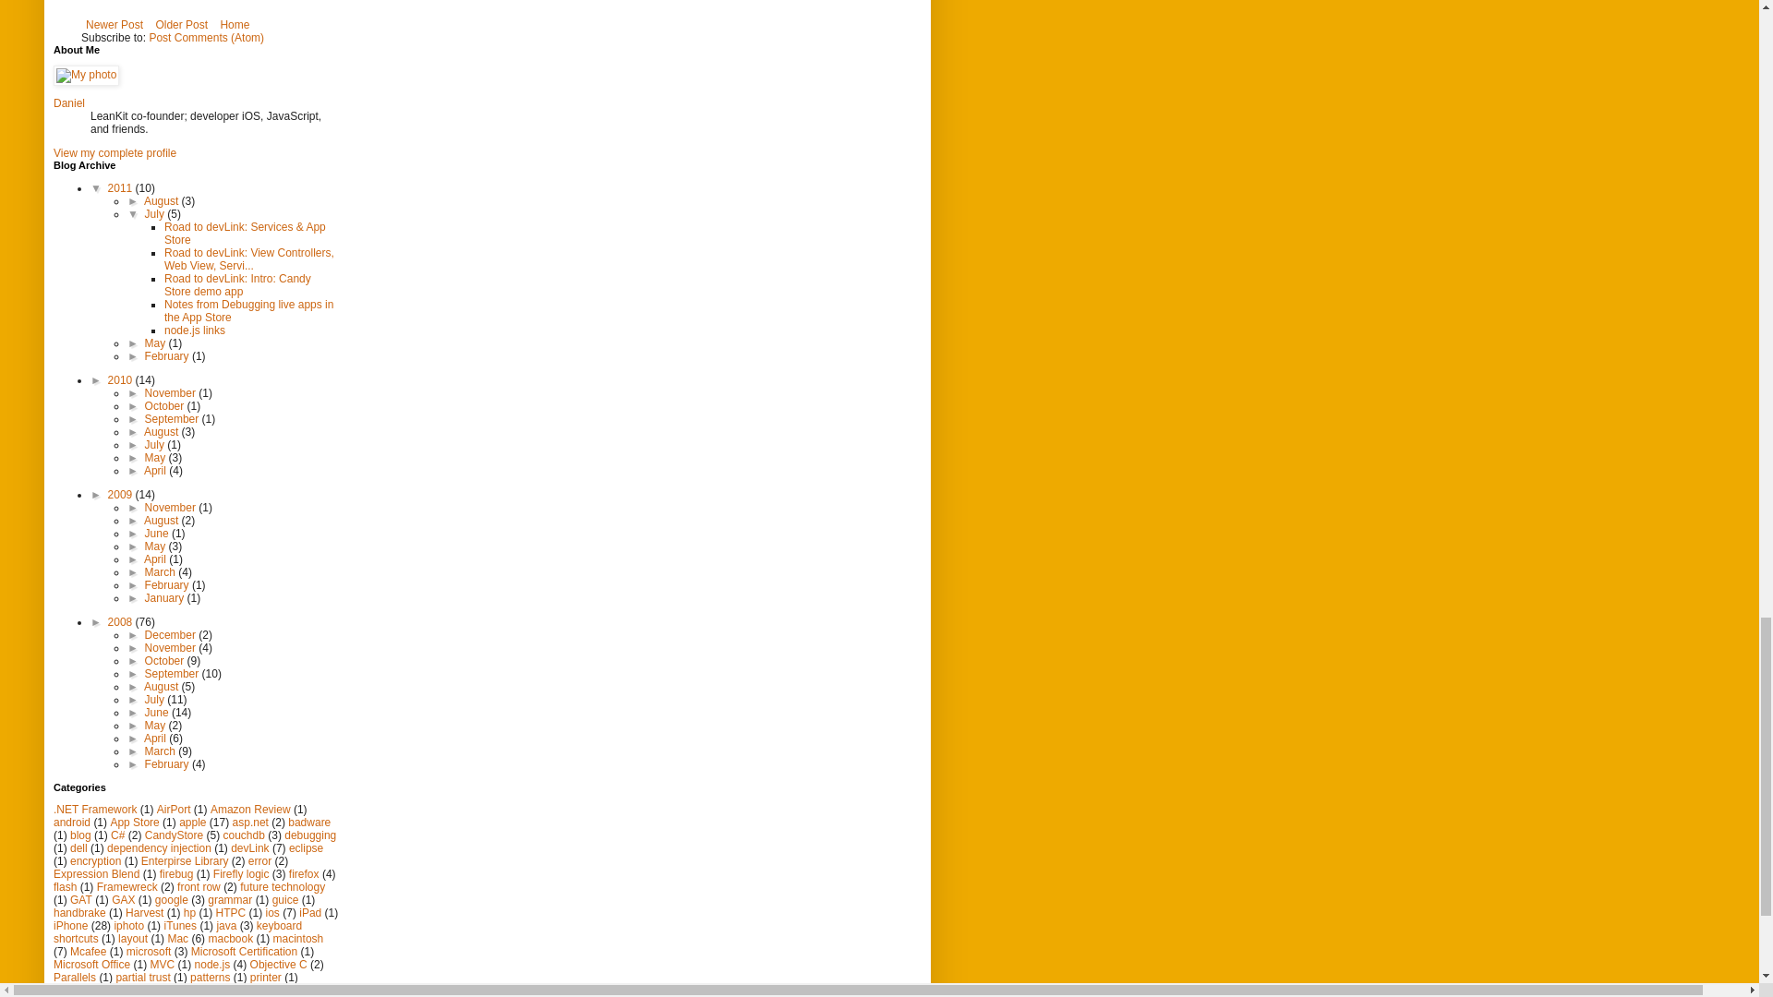 The image size is (1773, 997). What do you see at coordinates (220, 7) in the screenshot?
I see `Advertisement` at bounding box center [220, 7].